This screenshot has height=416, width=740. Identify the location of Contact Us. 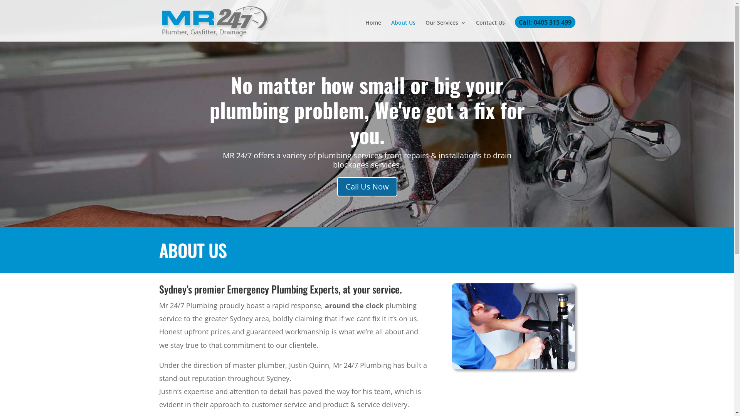
(490, 31).